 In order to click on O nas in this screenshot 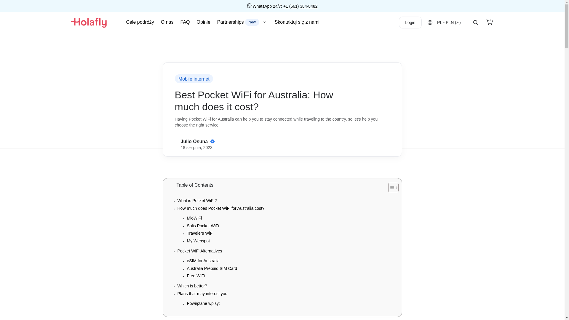, I will do `click(192, 286)`.